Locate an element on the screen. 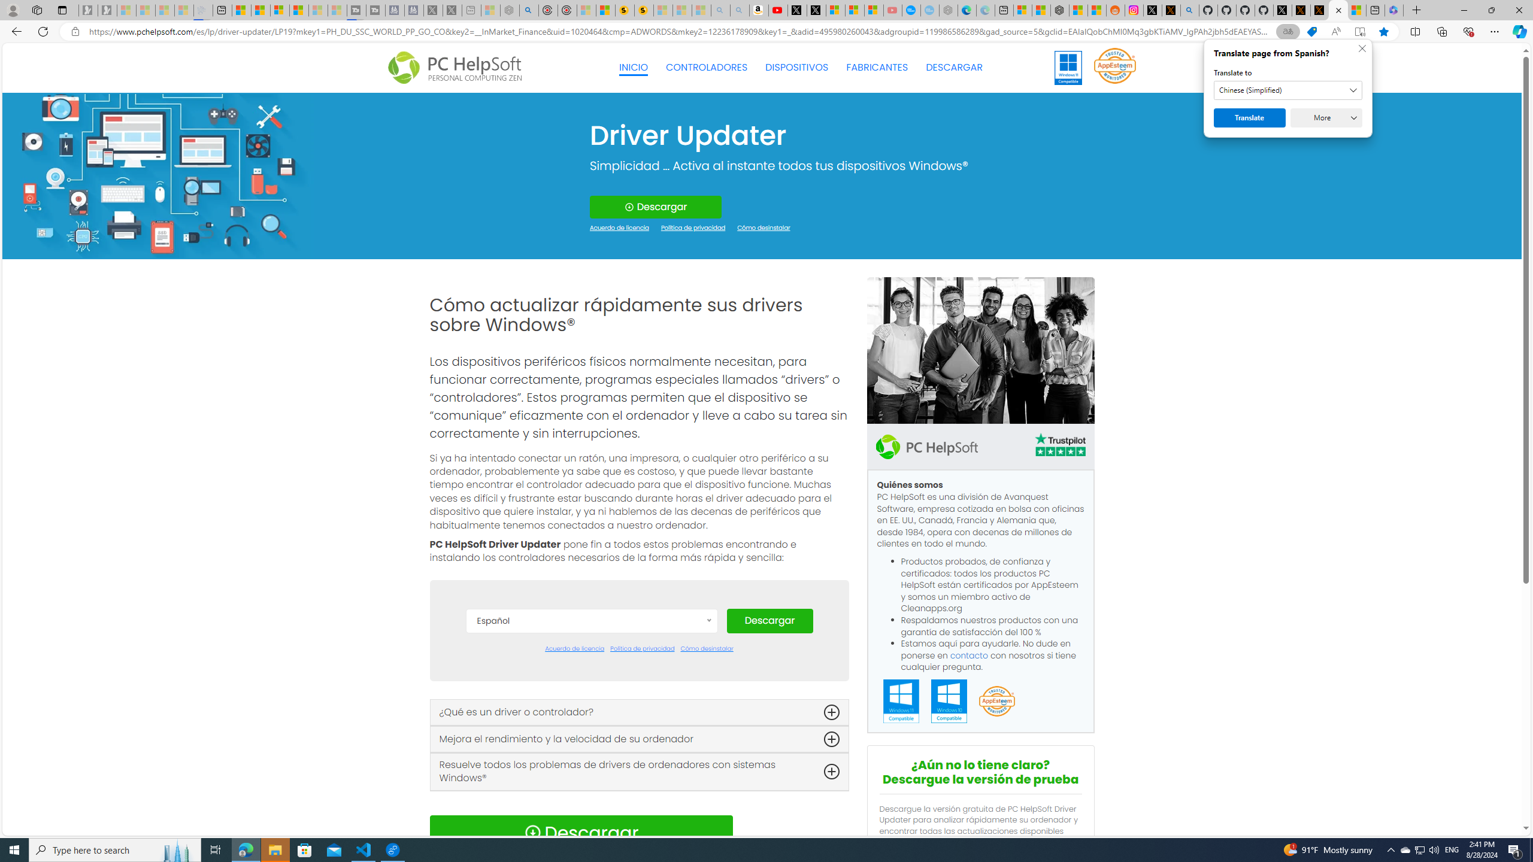 The image size is (1533, 862). Descargar is located at coordinates (769, 621).